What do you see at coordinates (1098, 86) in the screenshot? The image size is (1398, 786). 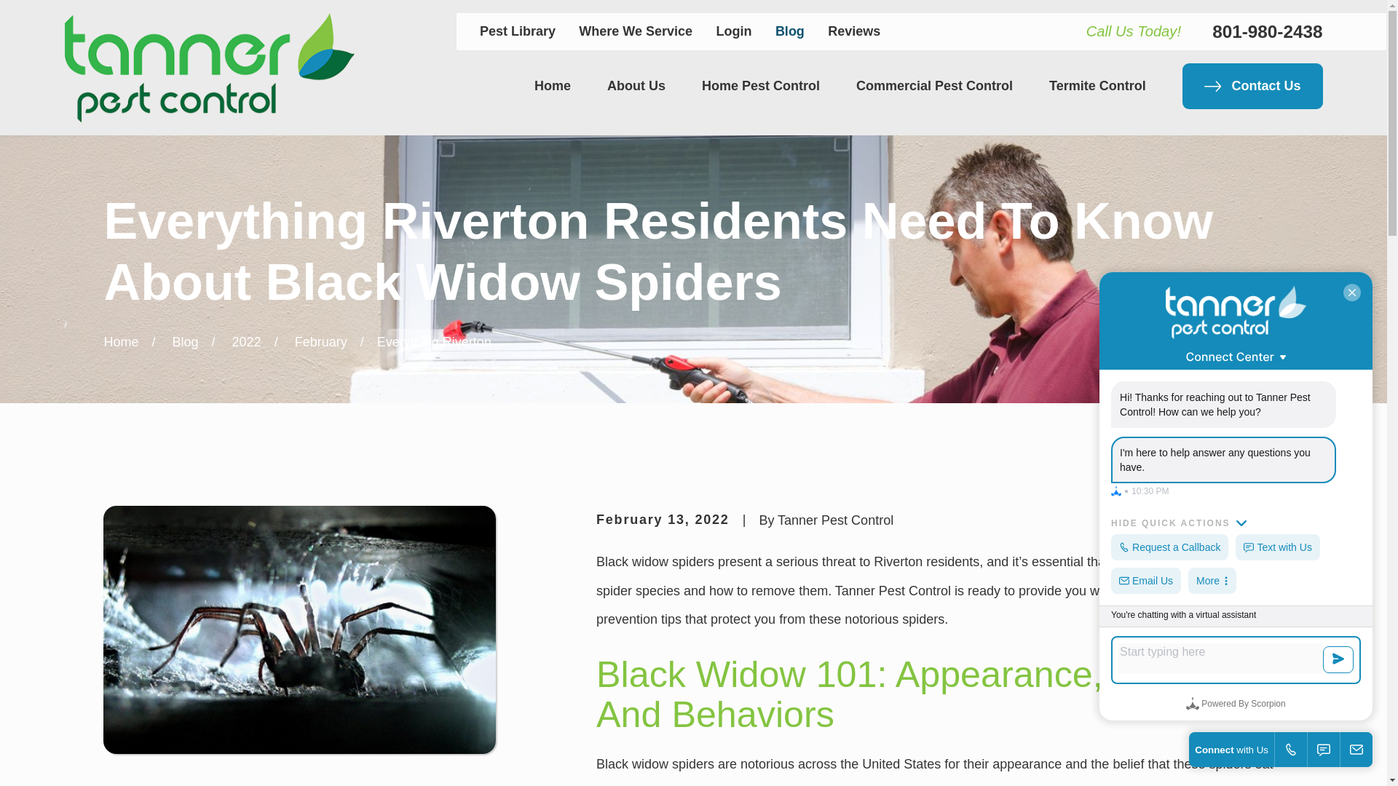 I see `Termite Control` at bounding box center [1098, 86].